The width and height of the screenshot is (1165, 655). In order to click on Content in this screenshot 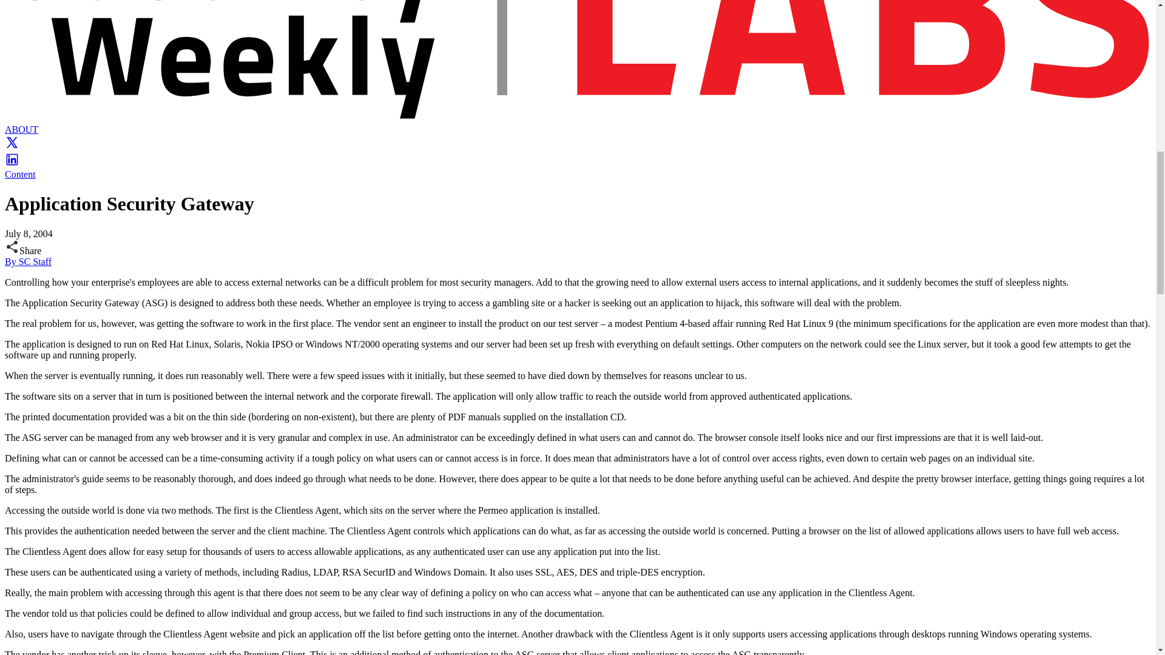, I will do `click(20, 173)`.